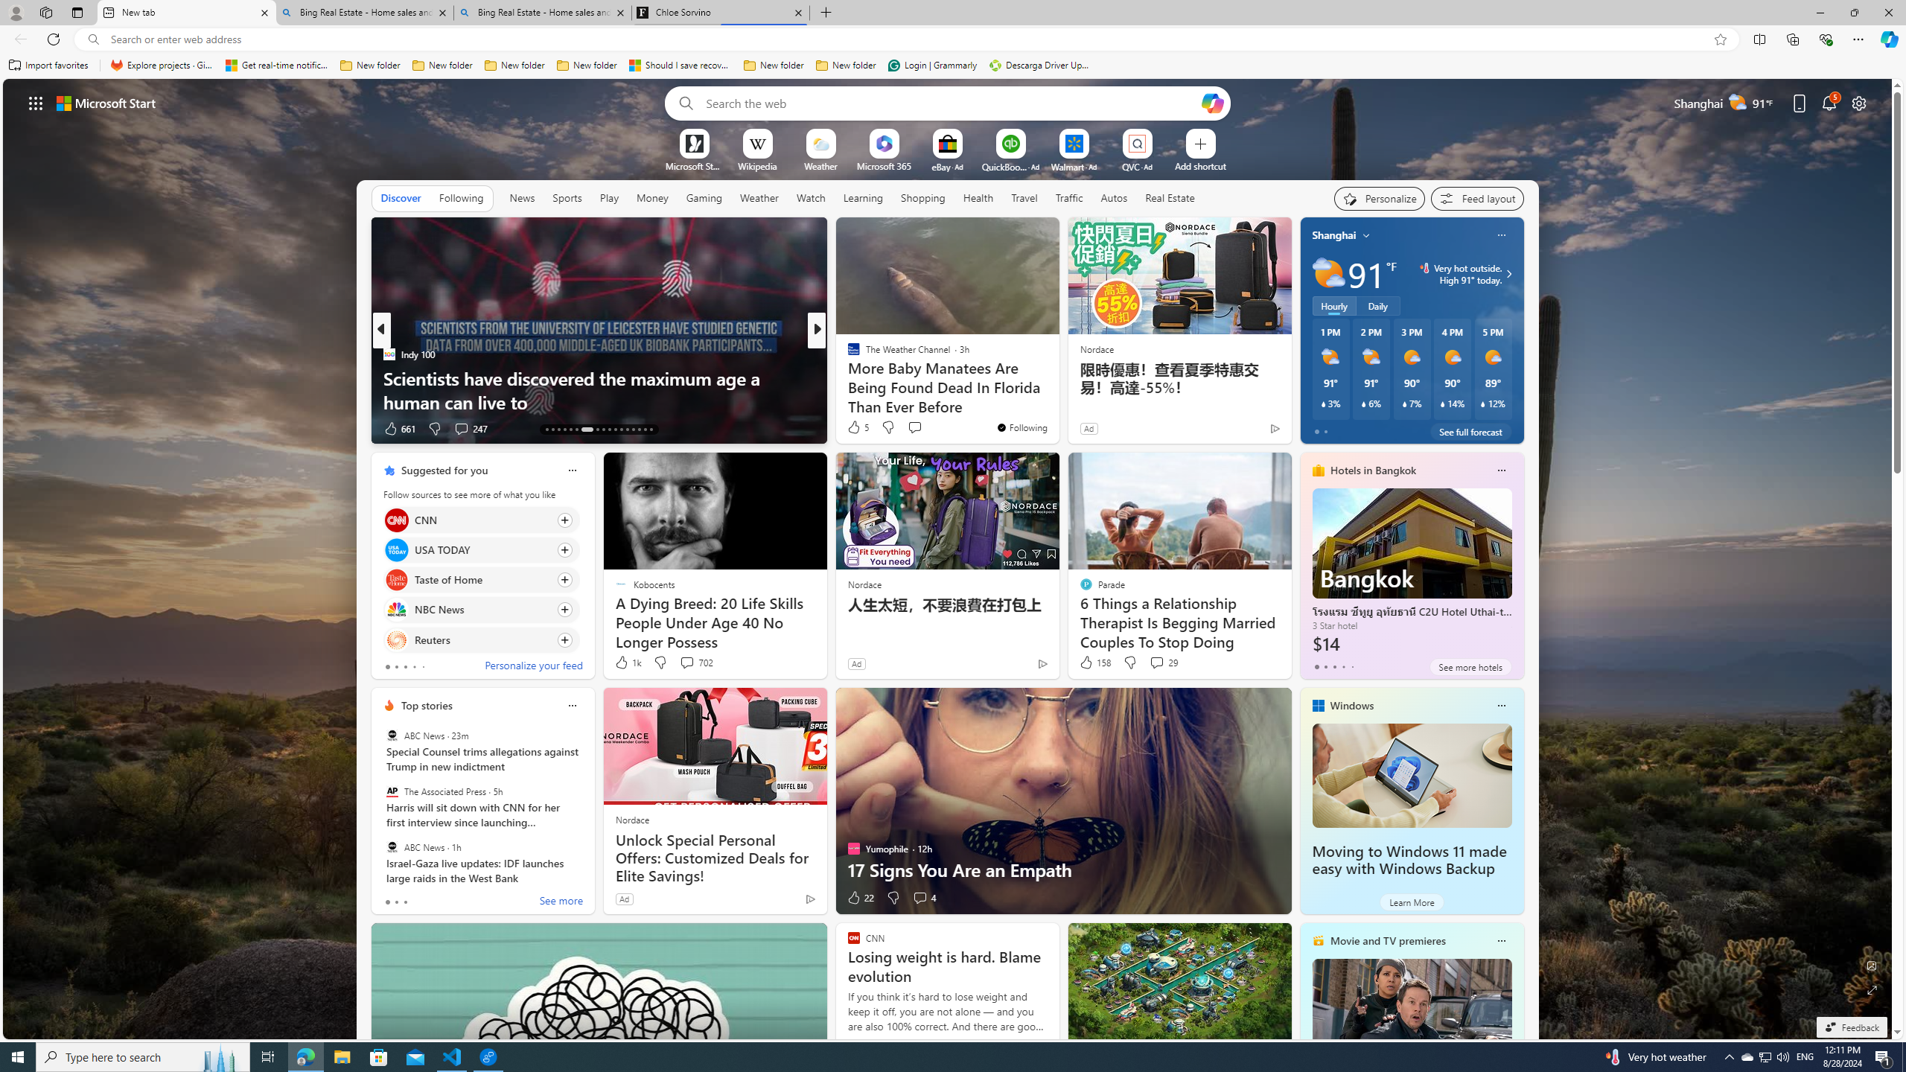 The height and width of the screenshot is (1072, 1906). I want to click on View comments 1 Comment, so click(914, 428).